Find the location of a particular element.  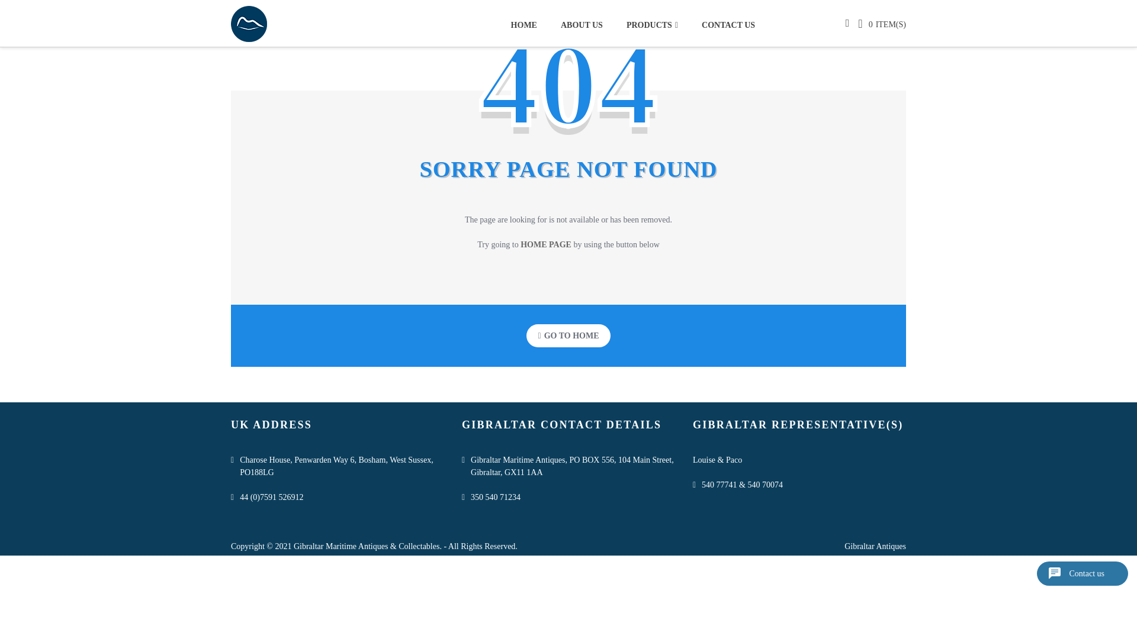

View cart is located at coordinates (865, 24).